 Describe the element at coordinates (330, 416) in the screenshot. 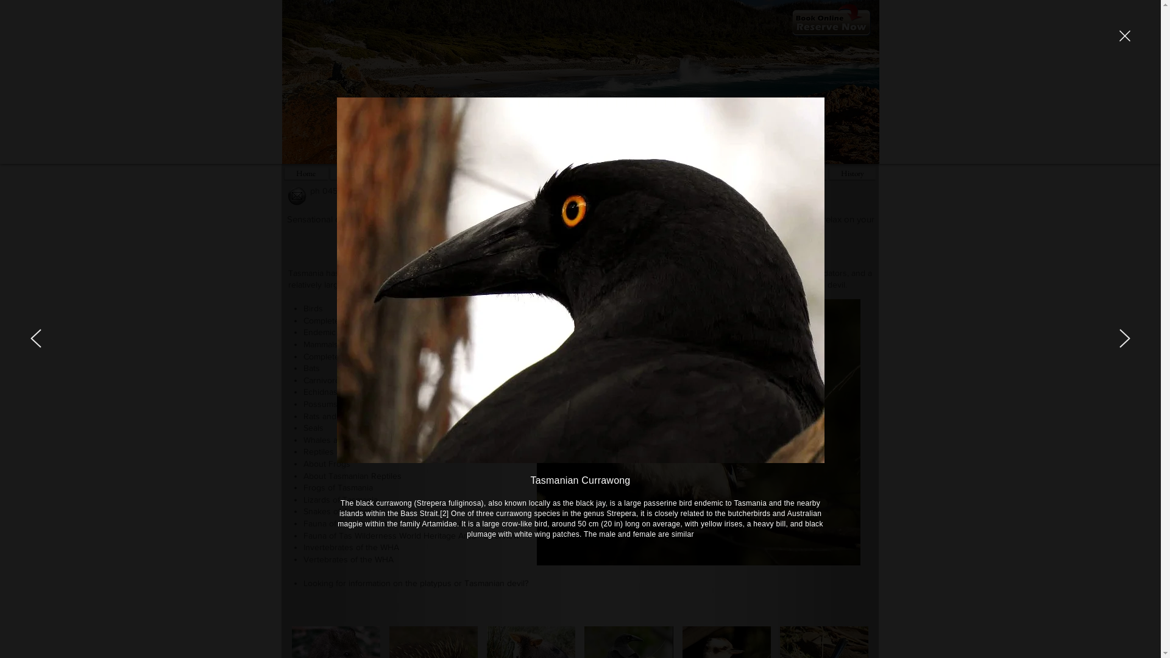

I see `Rats and Mice` at that location.